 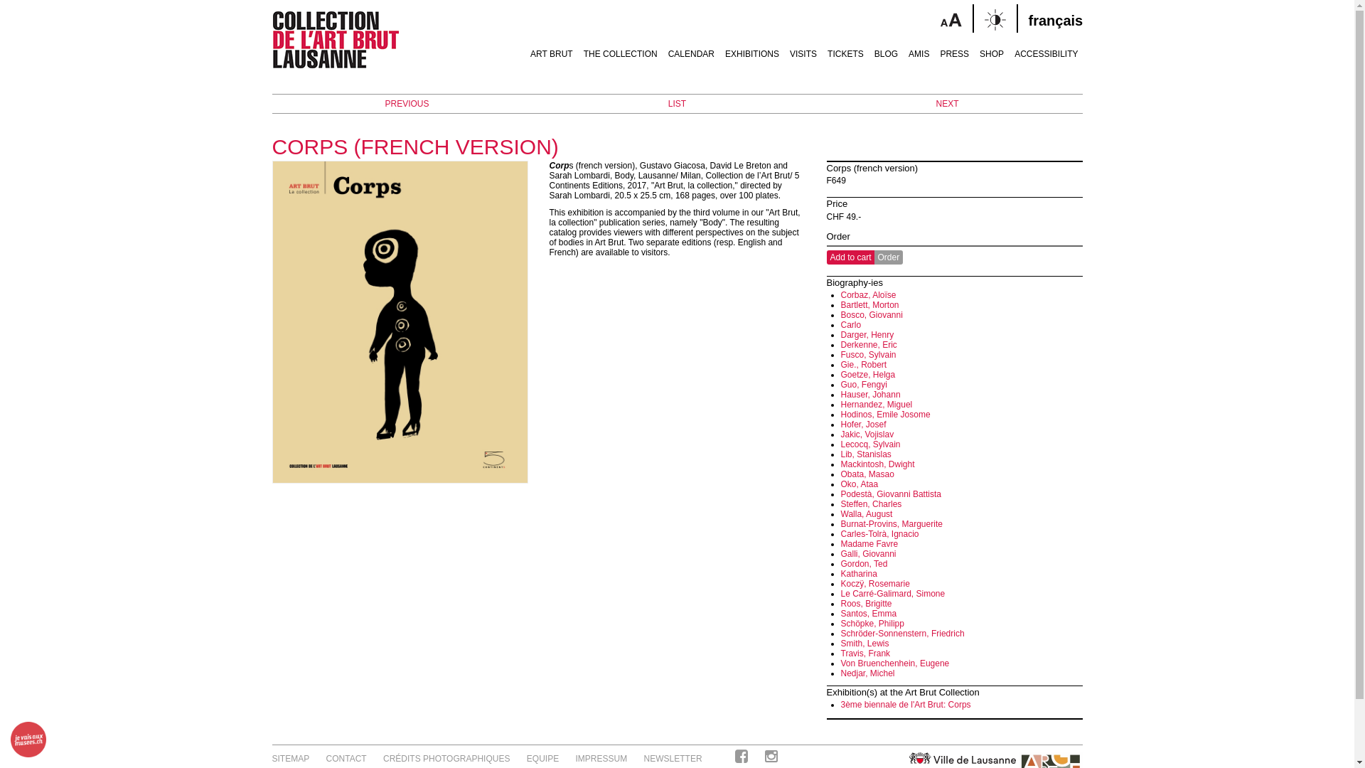 I want to click on ACCESSIBILITY, so click(x=1044, y=48).